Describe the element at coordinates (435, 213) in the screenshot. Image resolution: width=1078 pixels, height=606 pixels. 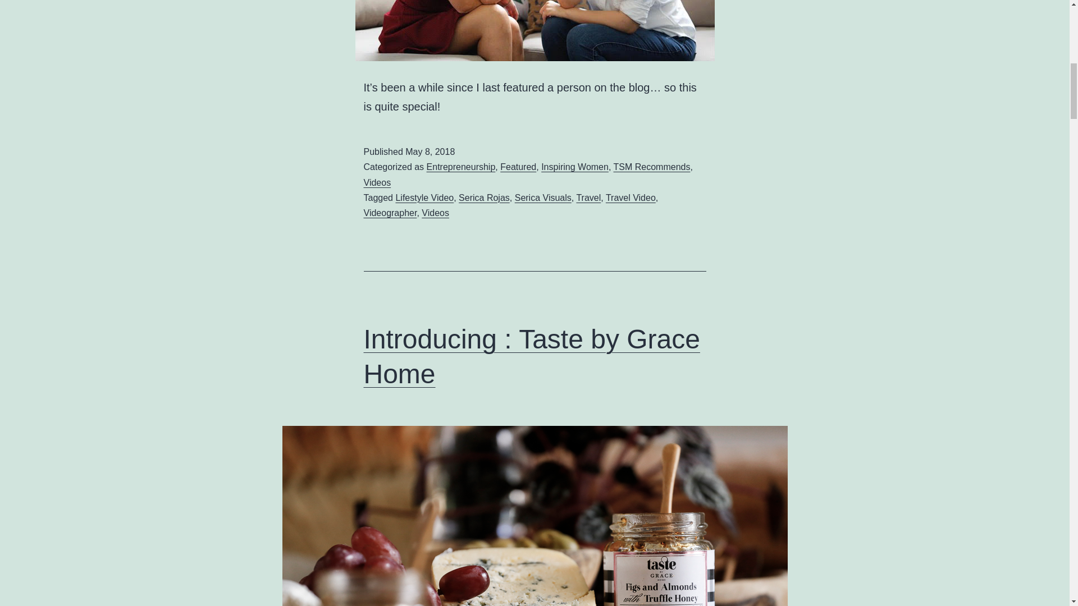
I see `Videos` at that location.